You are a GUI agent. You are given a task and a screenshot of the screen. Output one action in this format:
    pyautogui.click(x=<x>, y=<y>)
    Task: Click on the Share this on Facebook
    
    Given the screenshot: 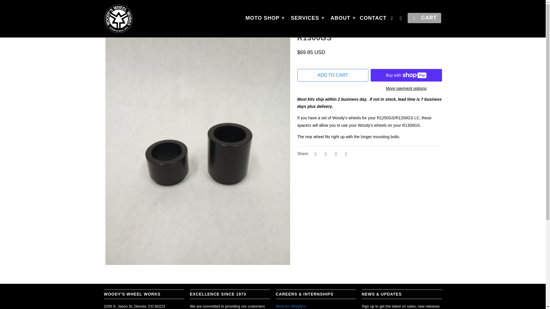 What is the action you would take?
    pyautogui.click(x=325, y=154)
    